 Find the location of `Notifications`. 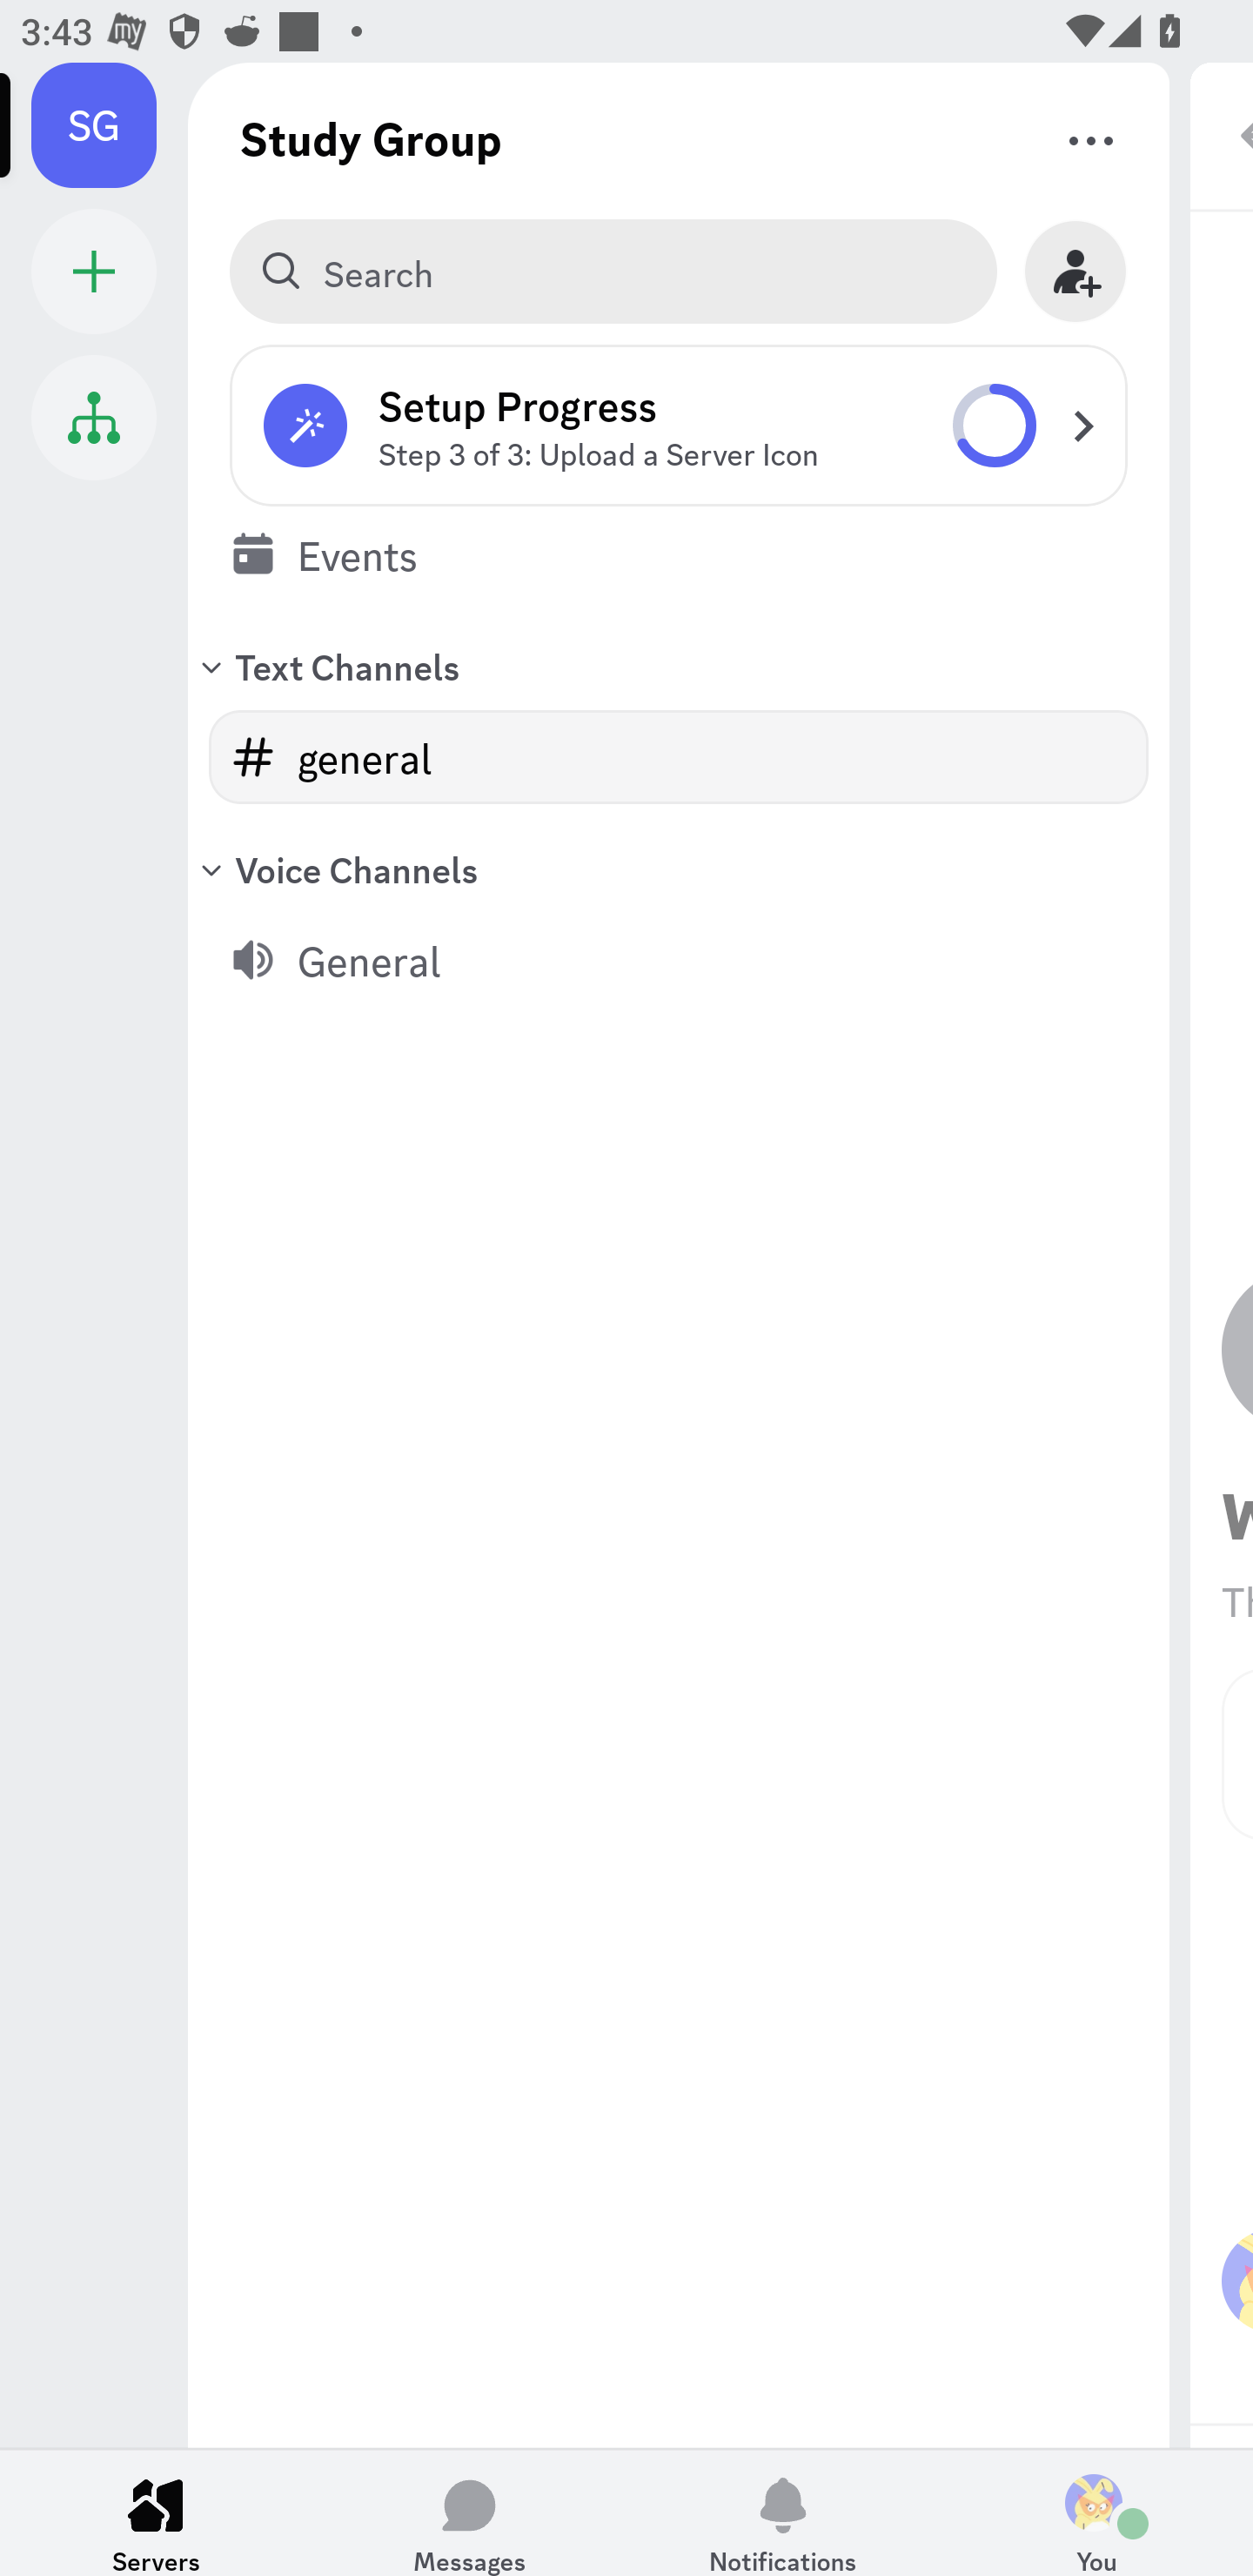

Notifications is located at coordinates (783, 2512).